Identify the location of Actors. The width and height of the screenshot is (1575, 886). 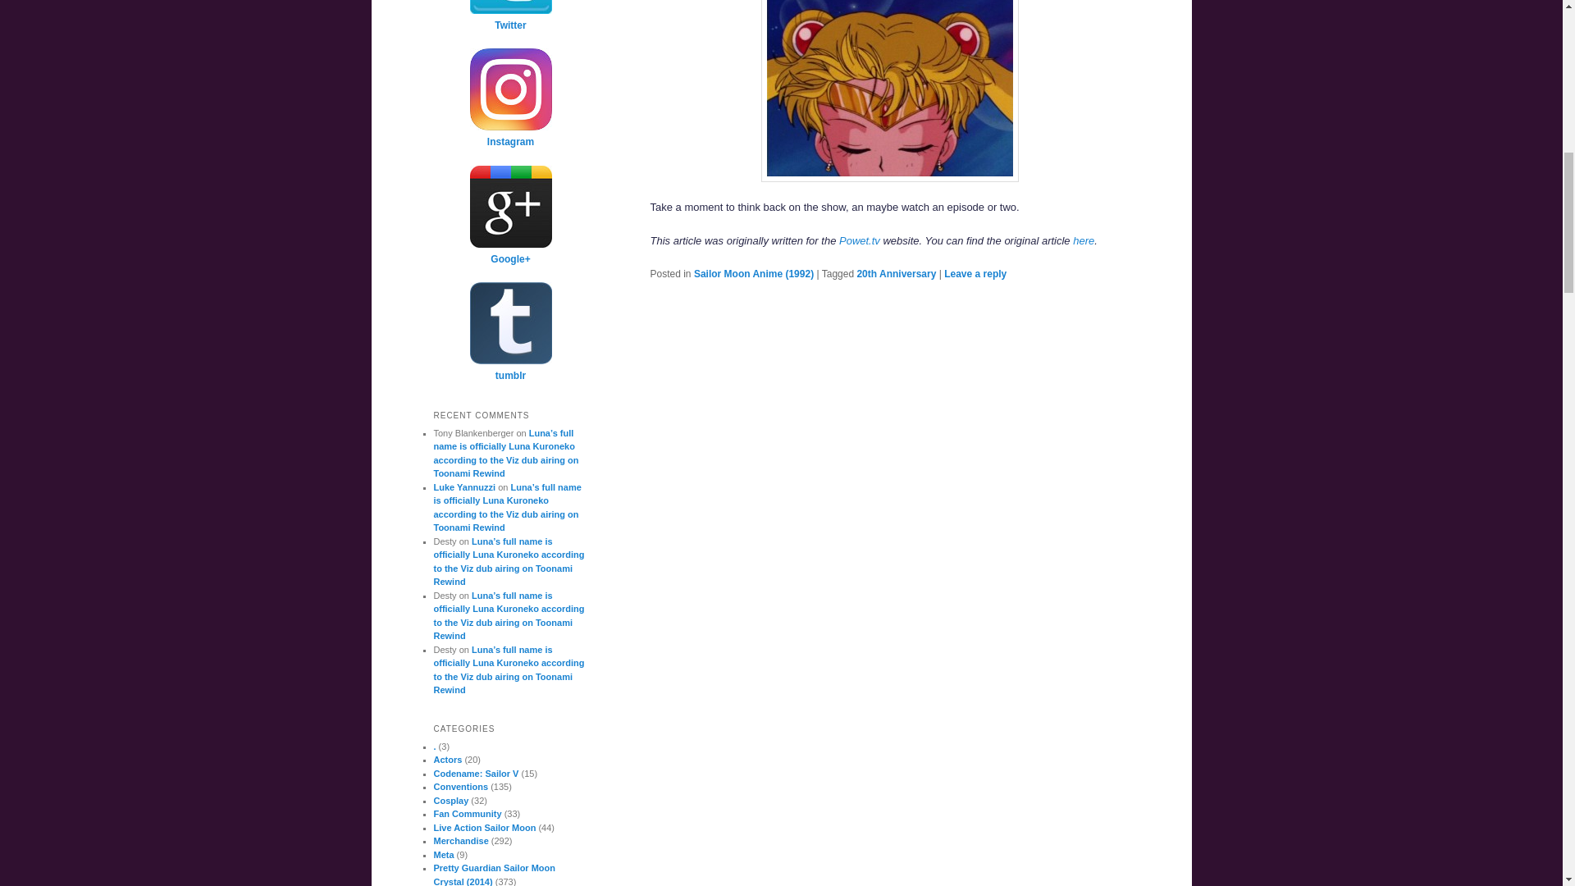
(447, 760).